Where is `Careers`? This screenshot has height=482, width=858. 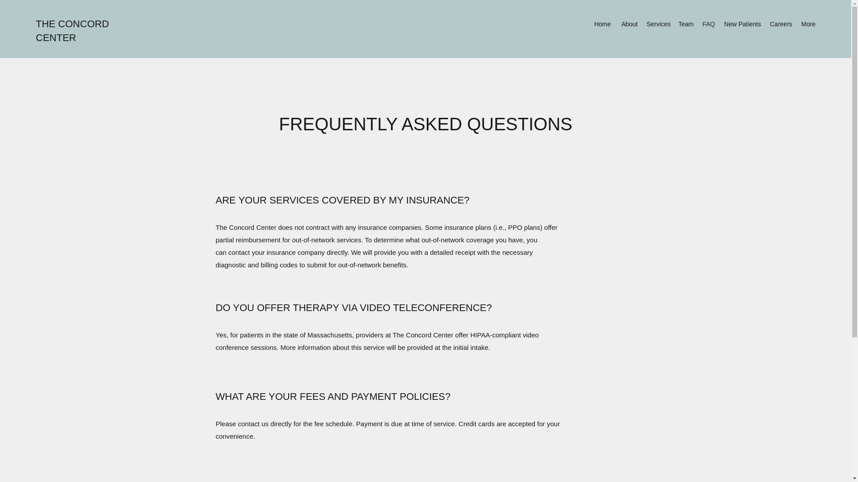 Careers is located at coordinates (780, 24).